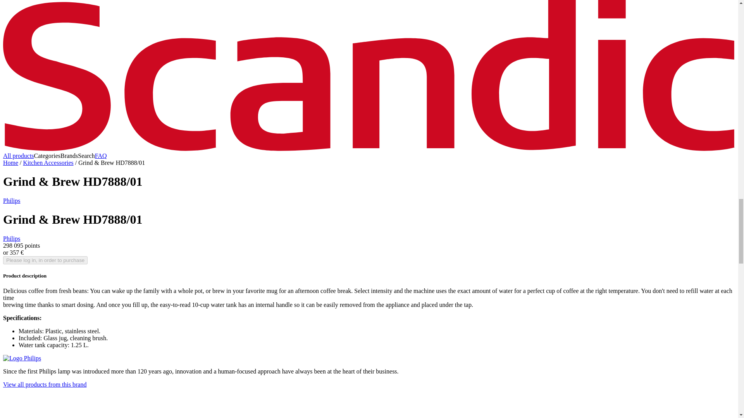 Image resolution: width=744 pixels, height=418 pixels. I want to click on Home, so click(10, 163).